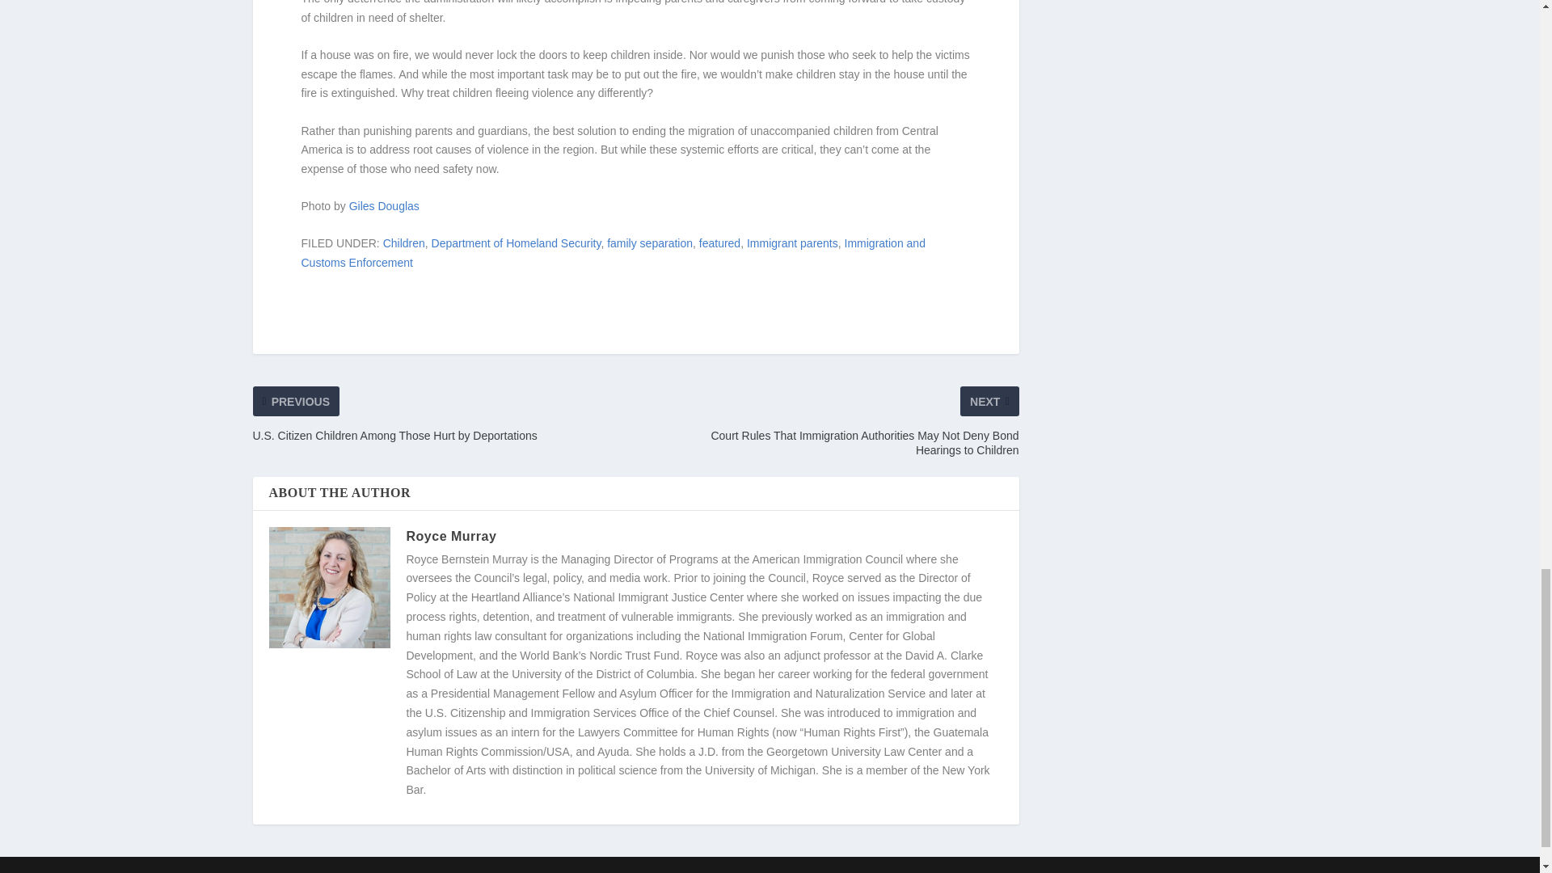 This screenshot has width=1552, height=873. Describe the element at coordinates (384, 206) in the screenshot. I see `Giles Douglas` at that location.